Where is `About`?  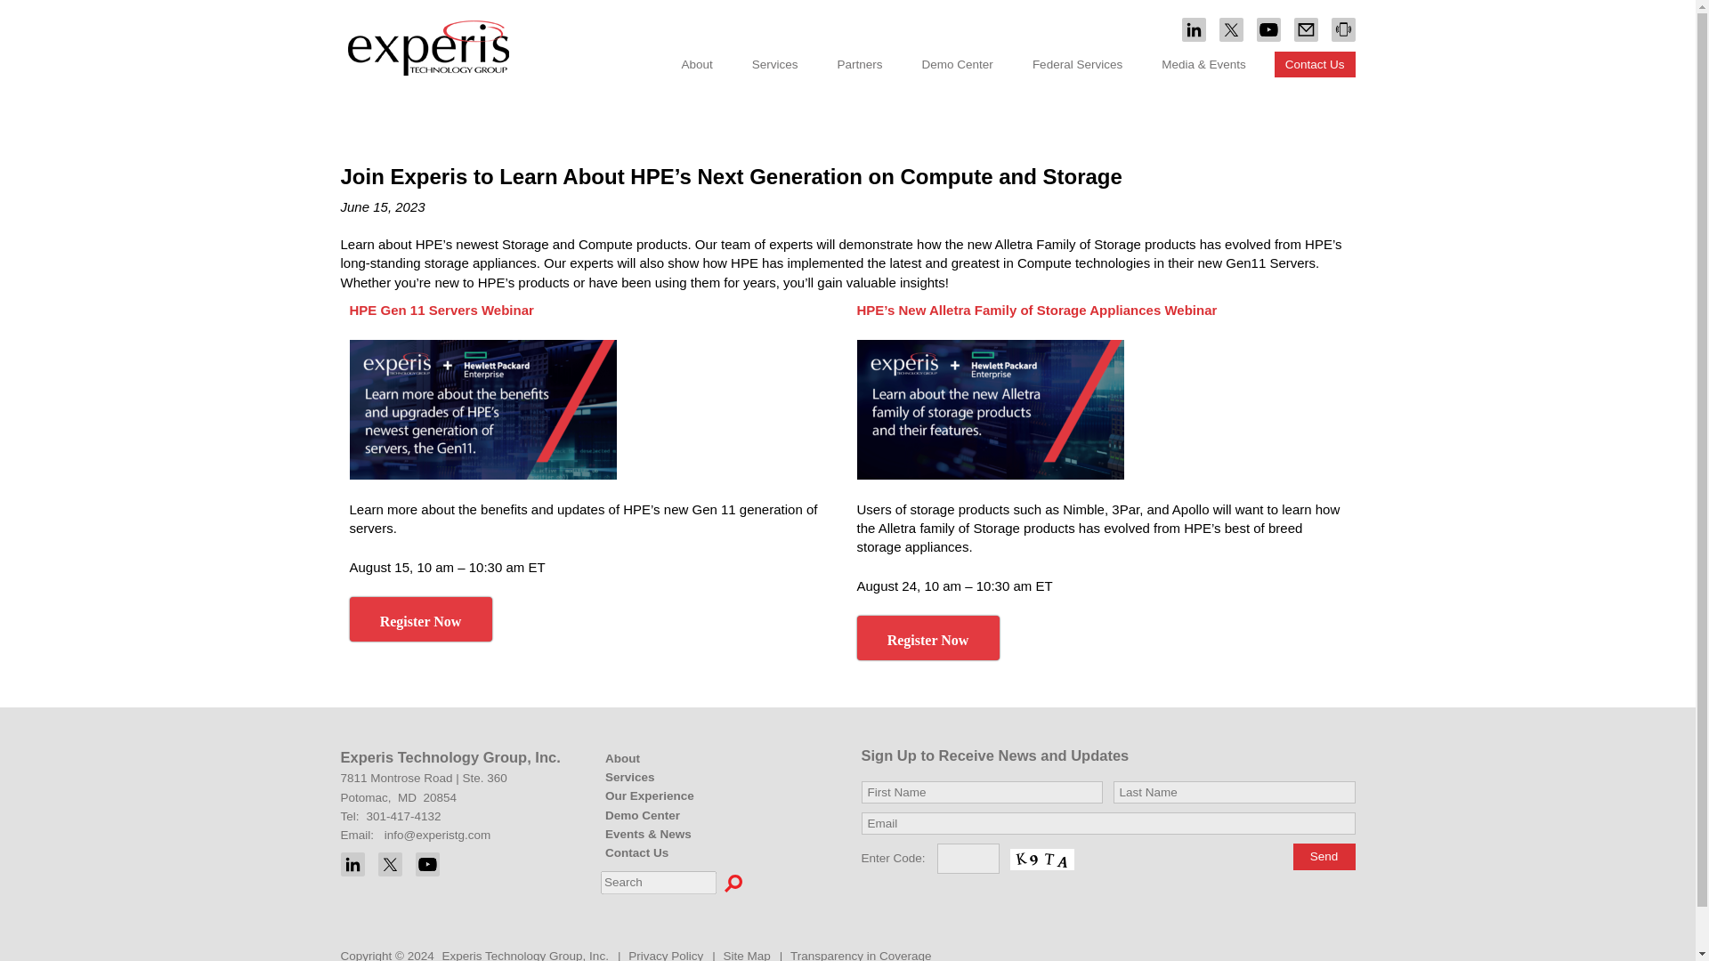
About is located at coordinates (697, 64).